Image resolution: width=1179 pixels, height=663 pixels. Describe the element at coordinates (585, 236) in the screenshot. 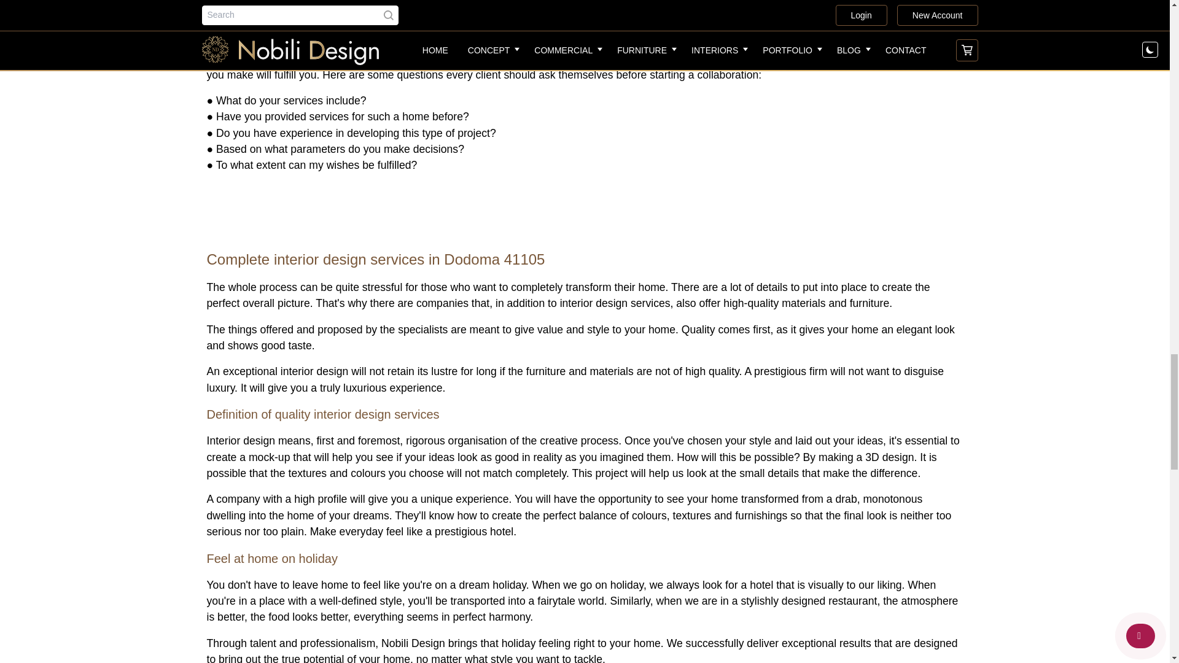

I see `Complete interior design services in Dodoma 41105` at that location.